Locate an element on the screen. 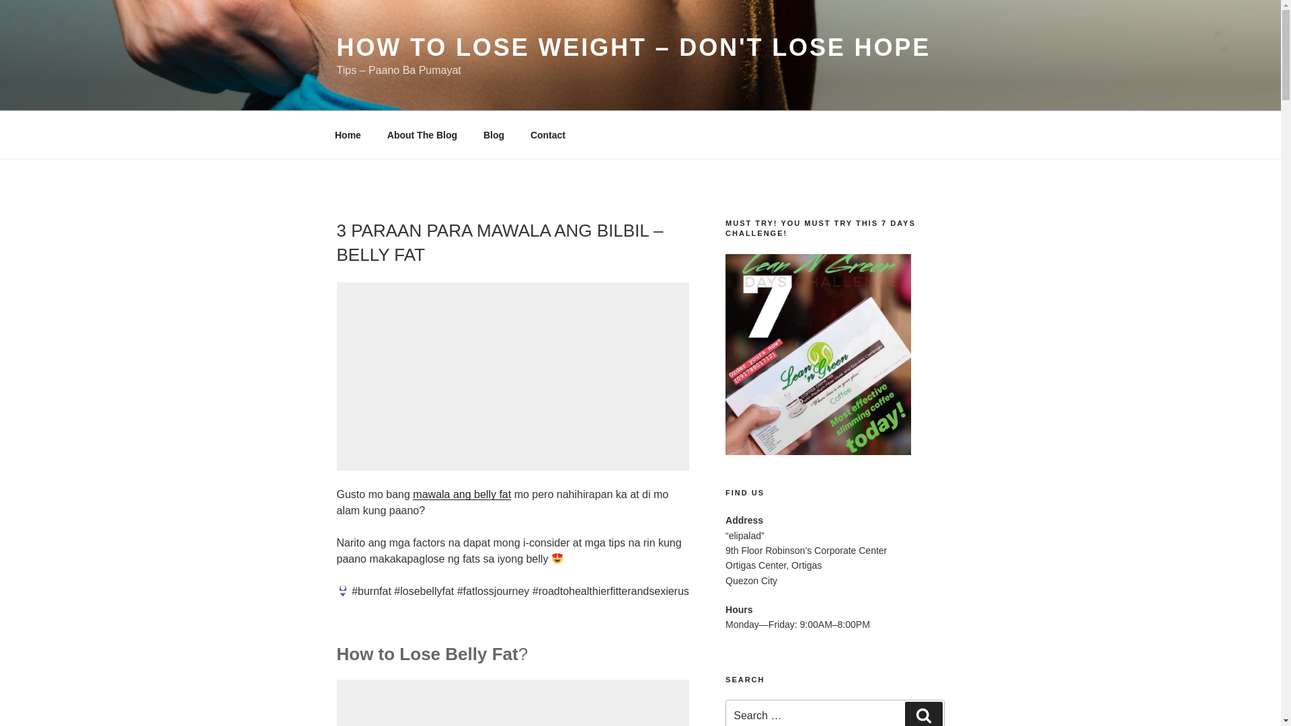 This screenshot has height=726, width=1291. Contact is located at coordinates (547, 134).